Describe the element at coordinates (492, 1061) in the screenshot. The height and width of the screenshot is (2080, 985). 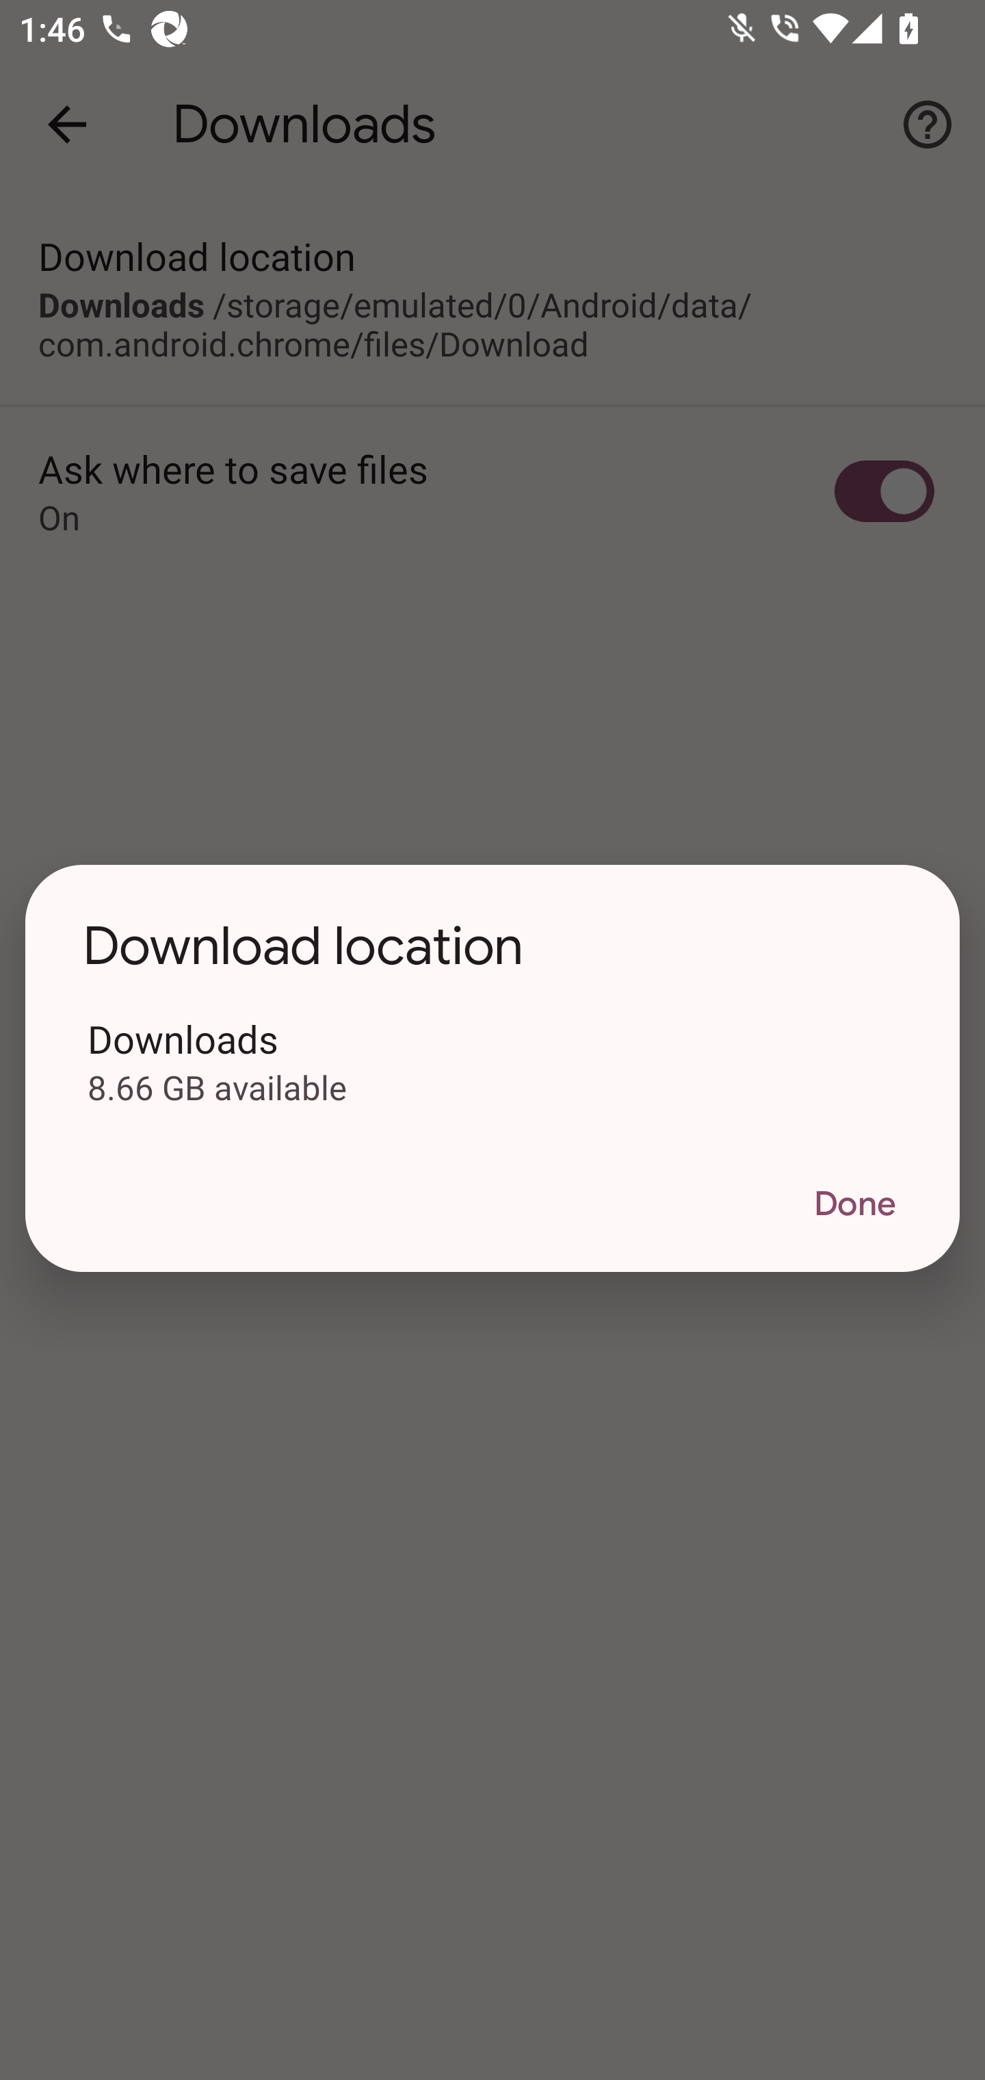
I see `Downloads 8.66 GB available` at that location.